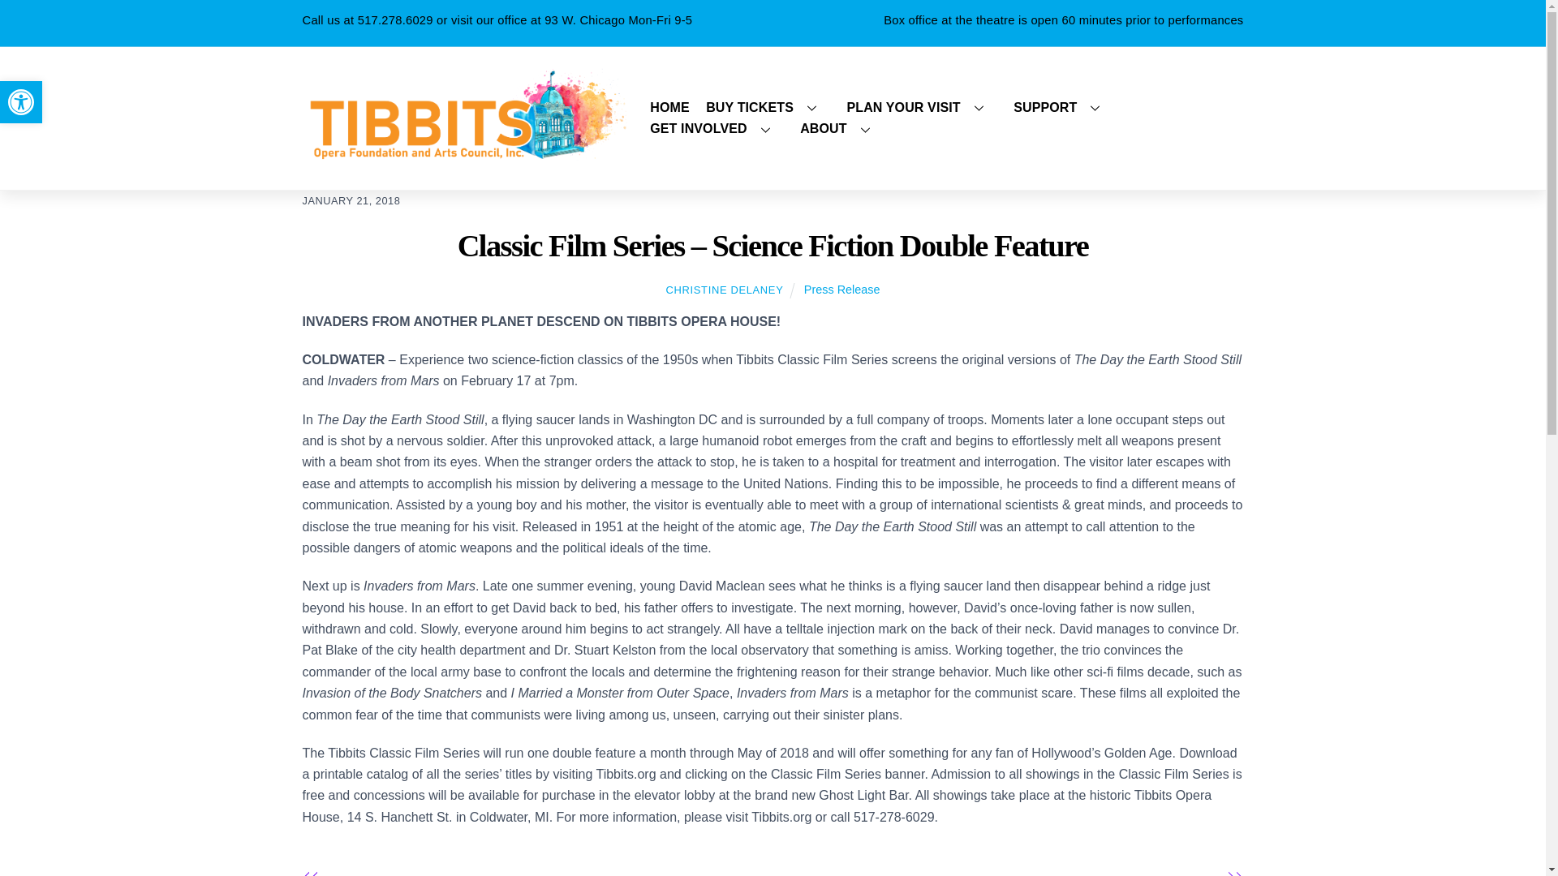 This screenshot has width=1558, height=876. What do you see at coordinates (21, 102) in the screenshot?
I see `ABOUT` at bounding box center [21, 102].